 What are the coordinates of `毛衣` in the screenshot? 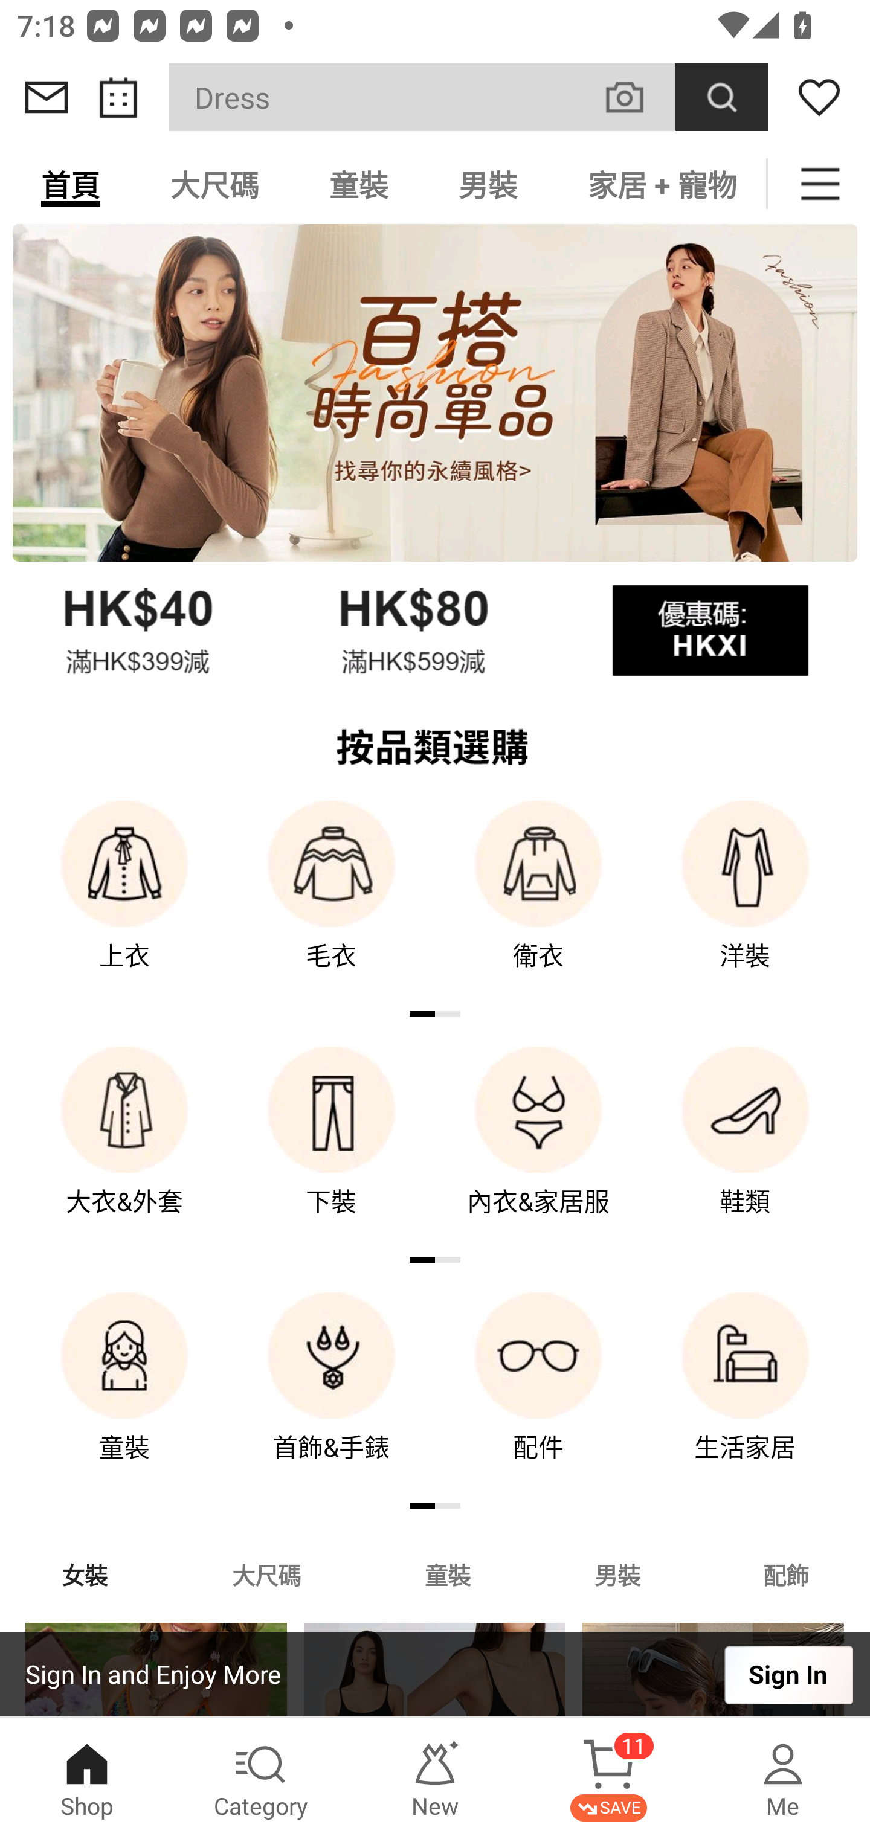 It's located at (331, 901).